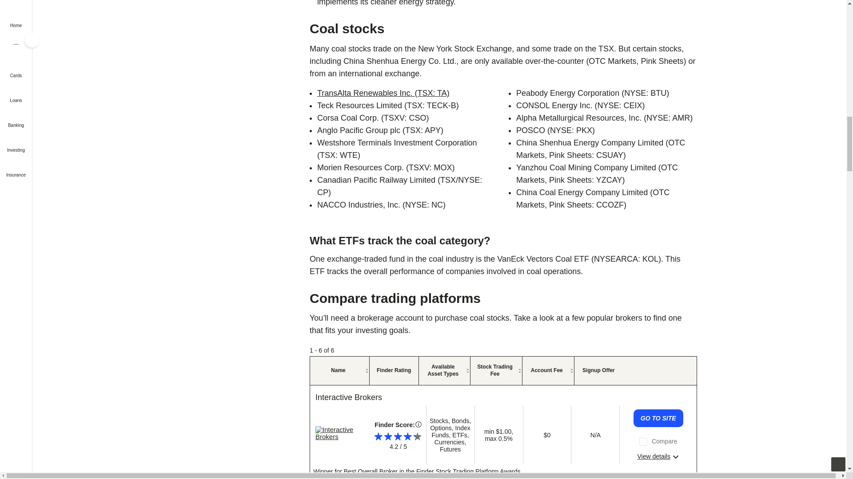 This screenshot has height=479, width=853. Describe the element at coordinates (349, 397) in the screenshot. I see `Visit Interactive Brokers` at that location.